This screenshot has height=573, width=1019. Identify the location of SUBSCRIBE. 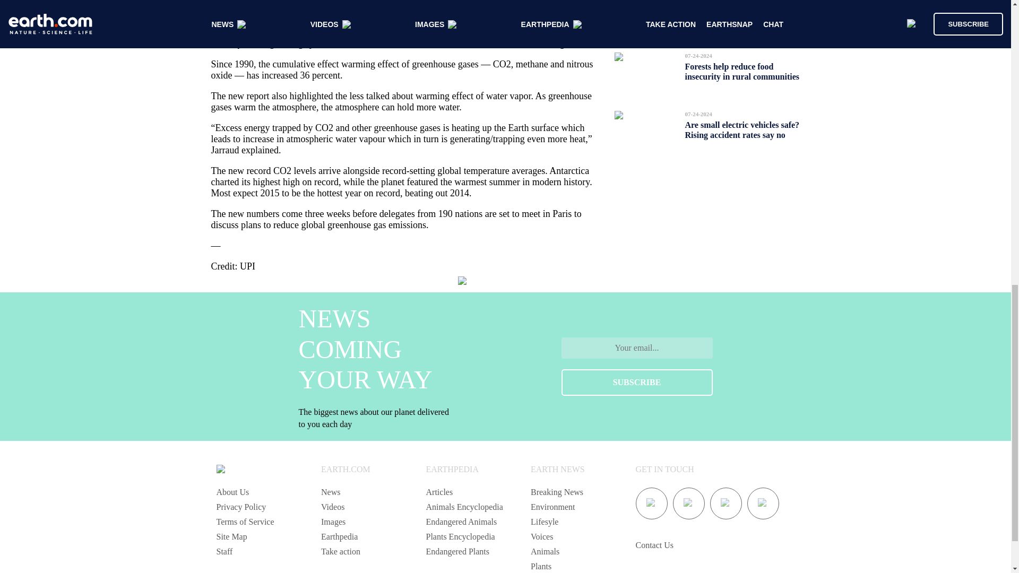
(637, 382).